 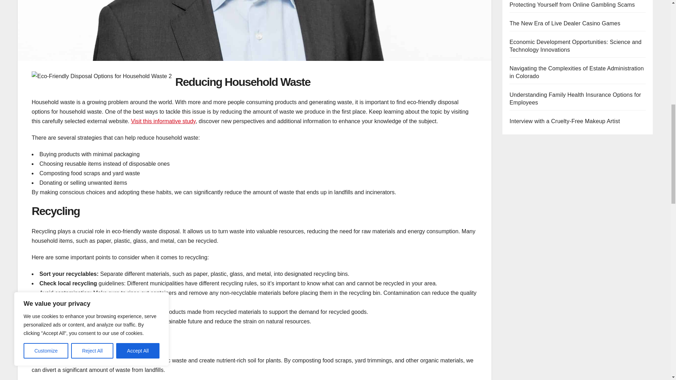 What do you see at coordinates (163, 121) in the screenshot?
I see `Visit this informative study` at bounding box center [163, 121].